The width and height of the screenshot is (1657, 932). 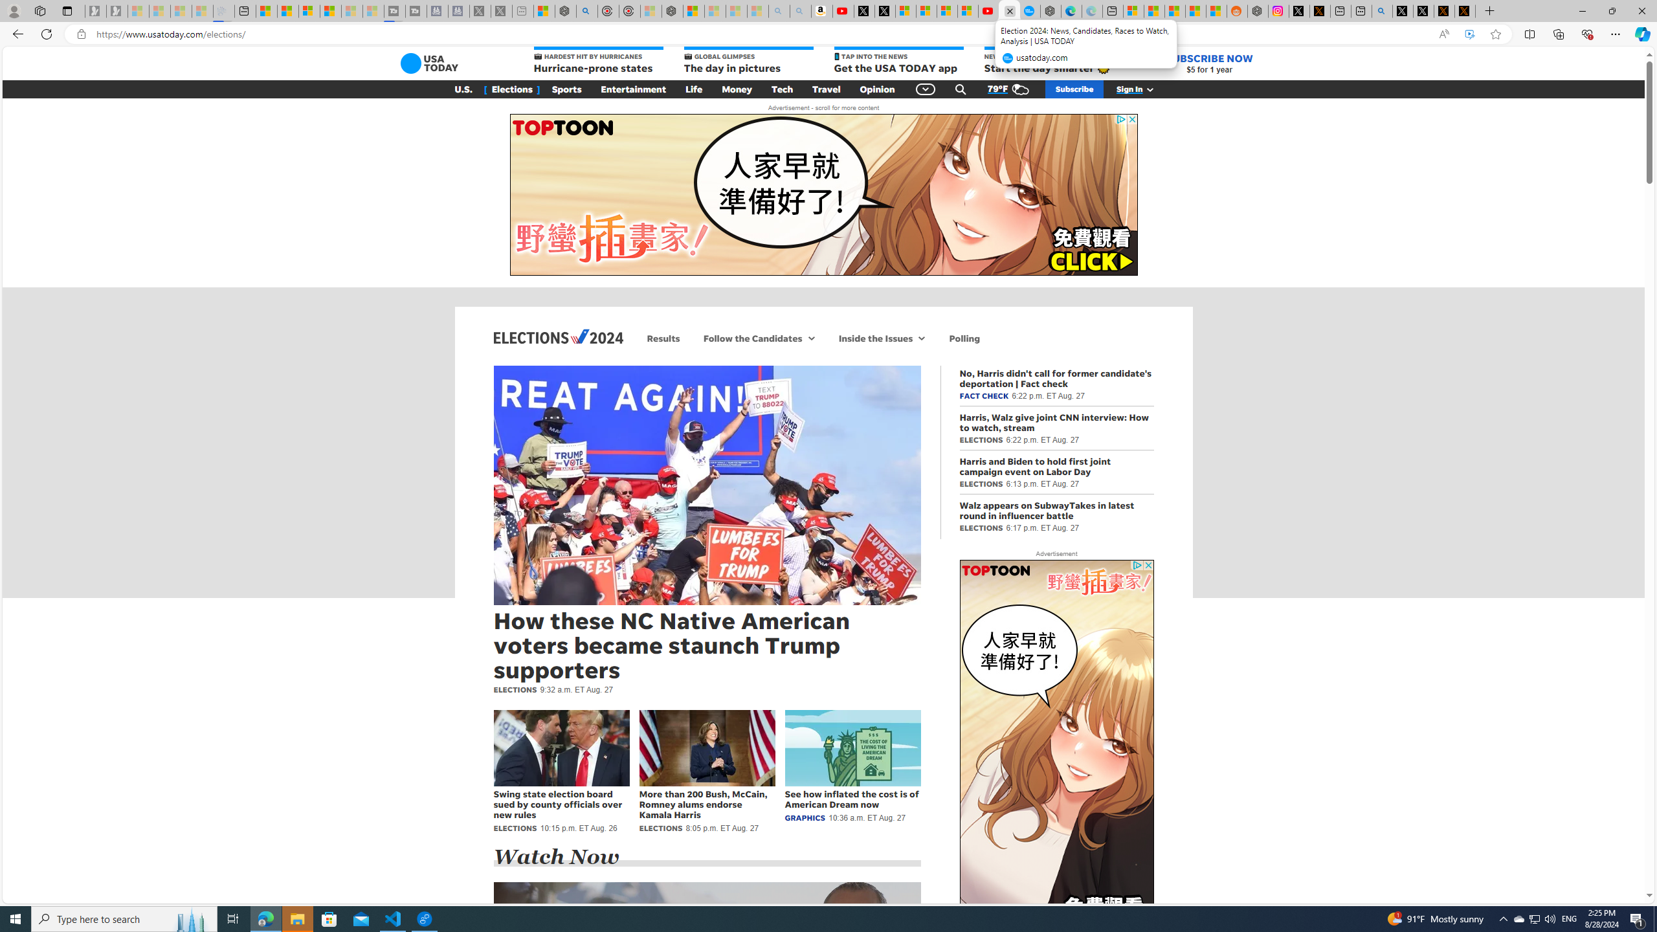 I want to click on Elections 2024, so click(x=558, y=337).